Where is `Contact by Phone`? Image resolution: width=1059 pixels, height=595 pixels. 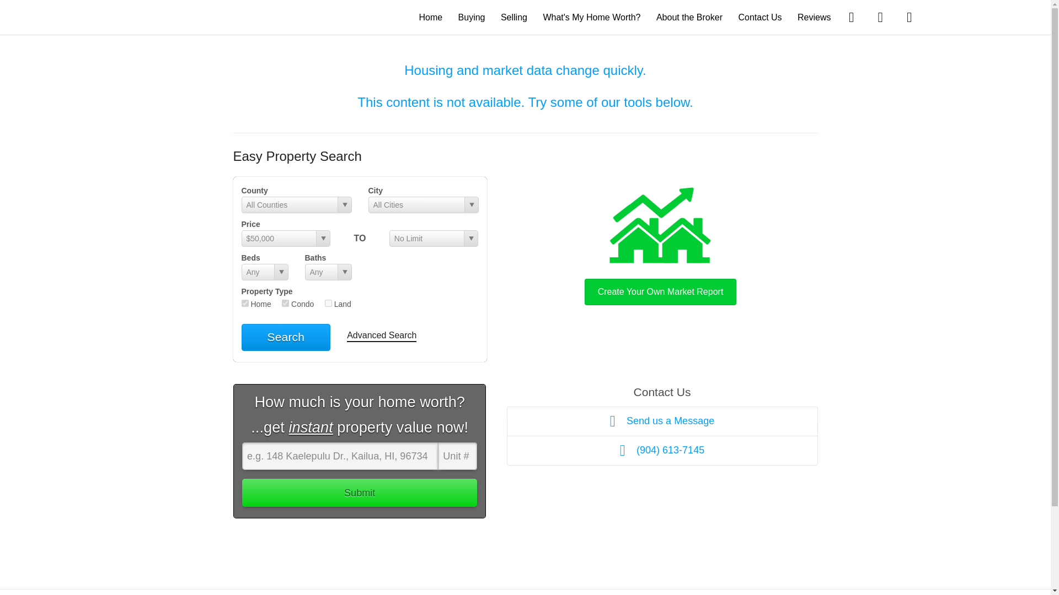
Contact by Phone is located at coordinates (880, 17).